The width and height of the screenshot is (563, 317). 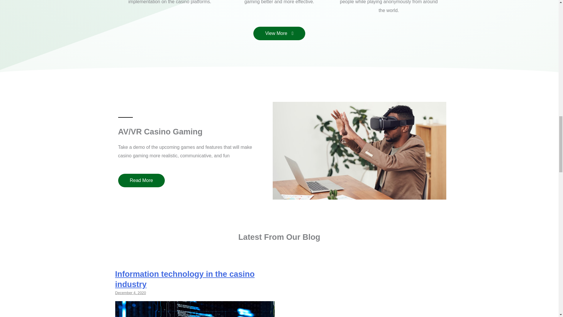 What do you see at coordinates (130, 293) in the screenshot?
I see `11:54 am` at bounding box center [130, 293].